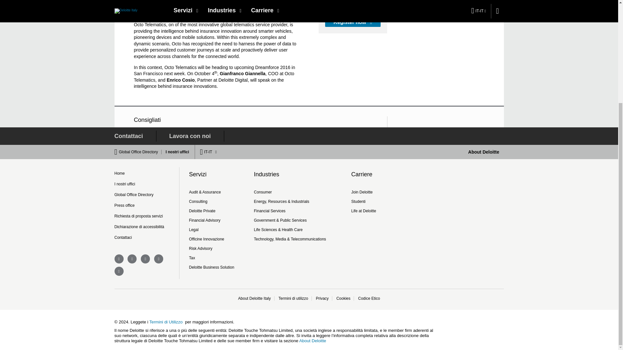 The height and width of the screenshot is (350, 623). What do you see at coordinates (145, 259) in the screenshot?
I see `linkedin` at bounding box center [145, 259].